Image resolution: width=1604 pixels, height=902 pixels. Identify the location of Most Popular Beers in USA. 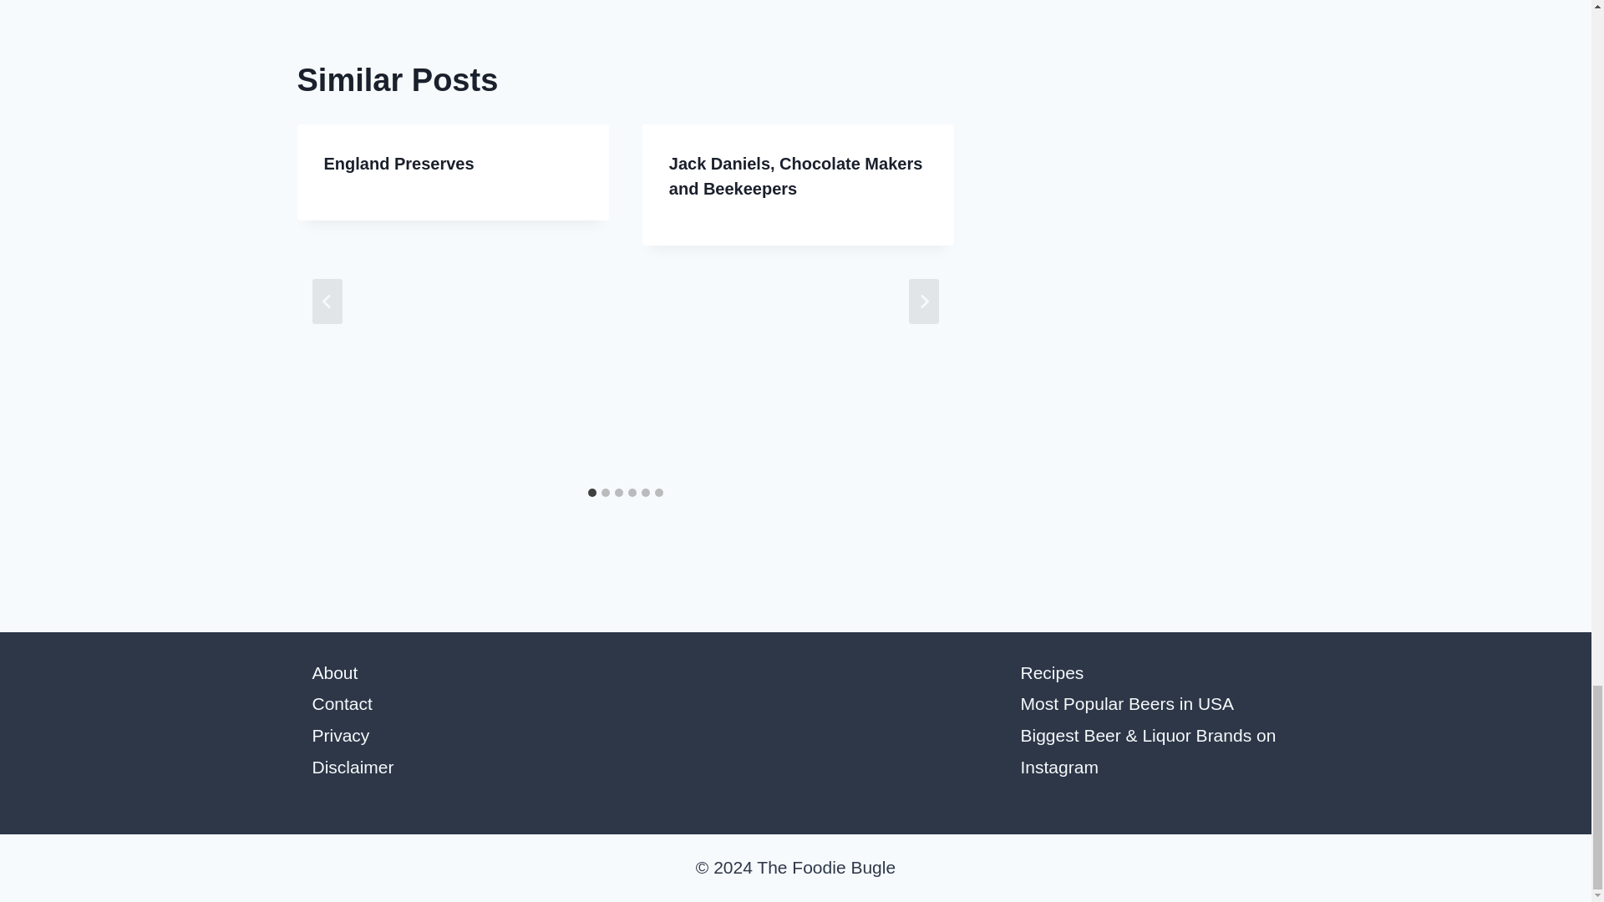
(1128, 703).